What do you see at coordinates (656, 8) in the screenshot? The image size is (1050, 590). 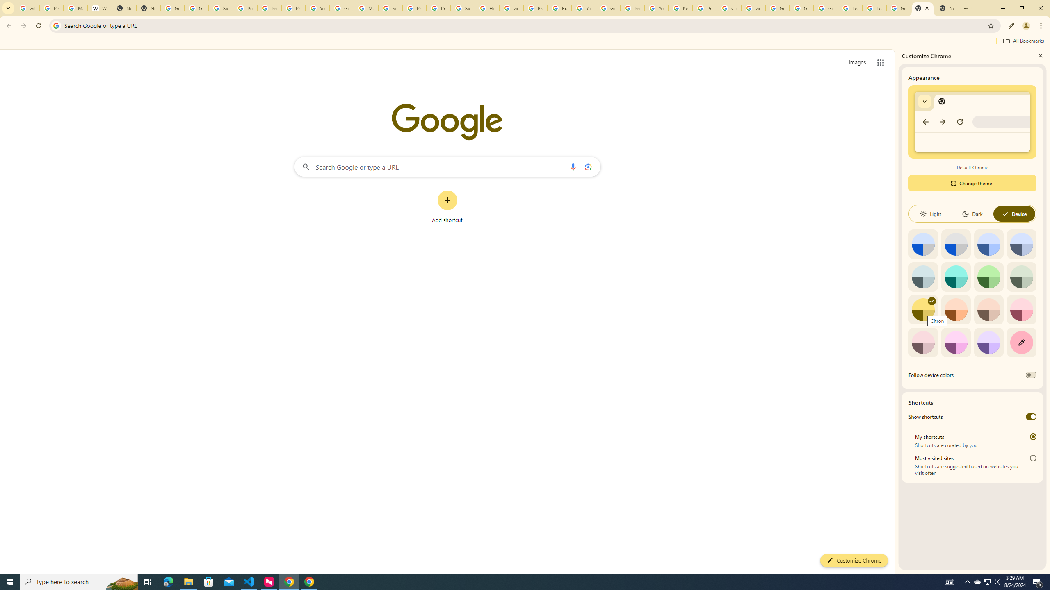 I see `YouTube` at bounding box center [656, 8].